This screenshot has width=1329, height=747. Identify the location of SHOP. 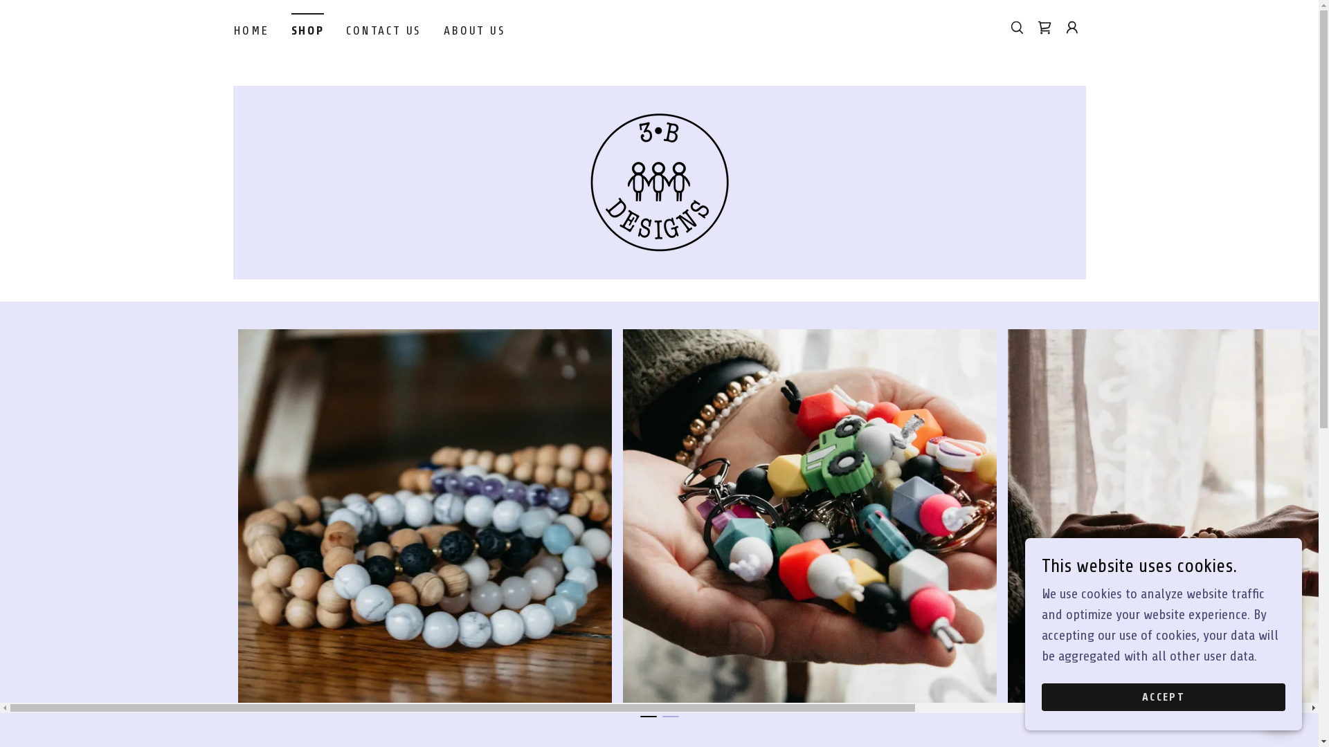
(307, 26).